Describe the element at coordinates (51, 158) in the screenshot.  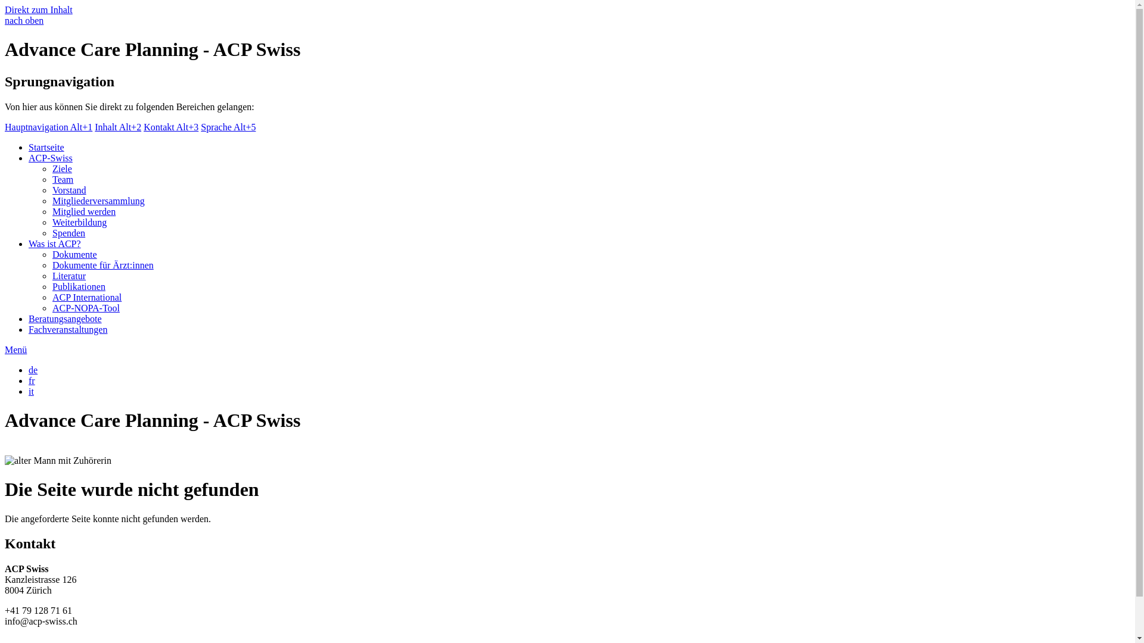
I see `ACP-Swiss` at that location.